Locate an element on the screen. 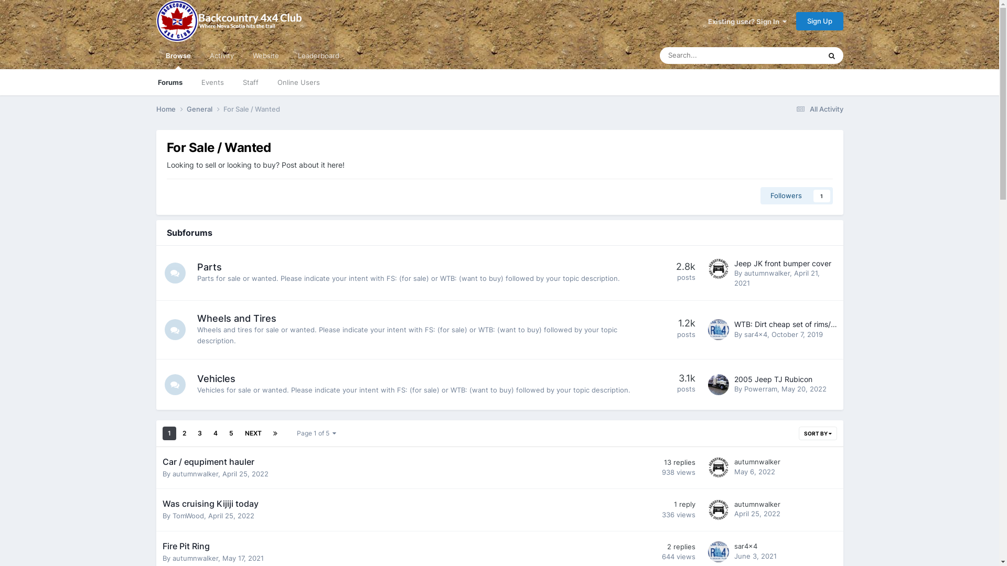 Image resolution: width=1007 pixels, height=566 pixels. Existing user? Sign In   is located at coordinates (747, 21).